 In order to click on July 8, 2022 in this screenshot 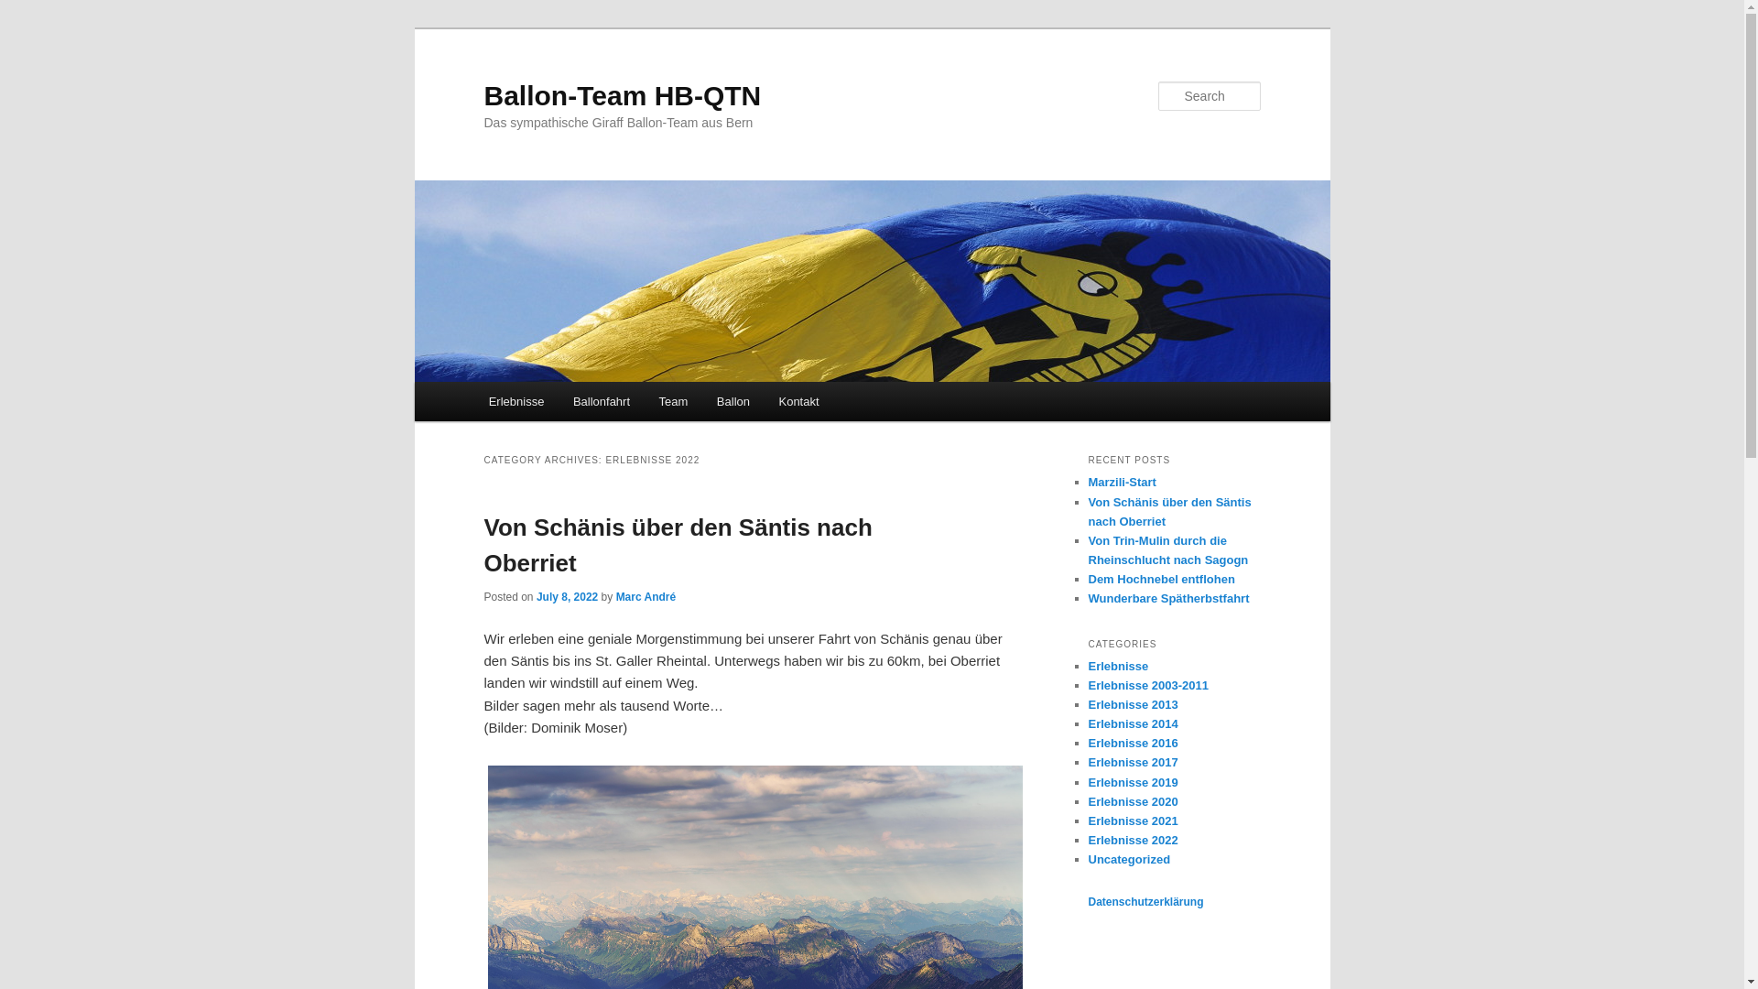, I will do `click(568, 597)`.